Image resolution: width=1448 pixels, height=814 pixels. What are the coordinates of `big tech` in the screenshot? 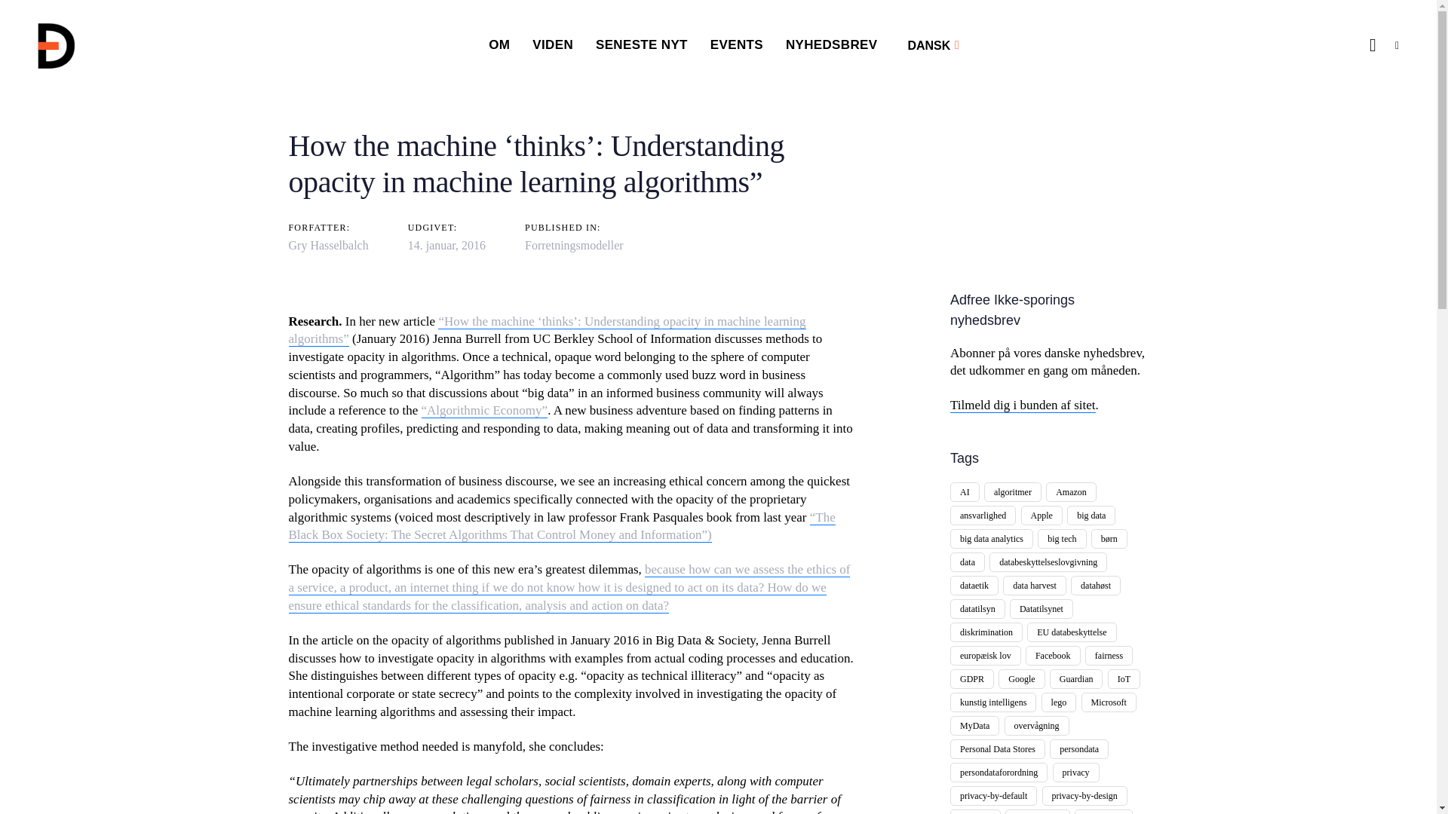 It's located at (1062, 538).